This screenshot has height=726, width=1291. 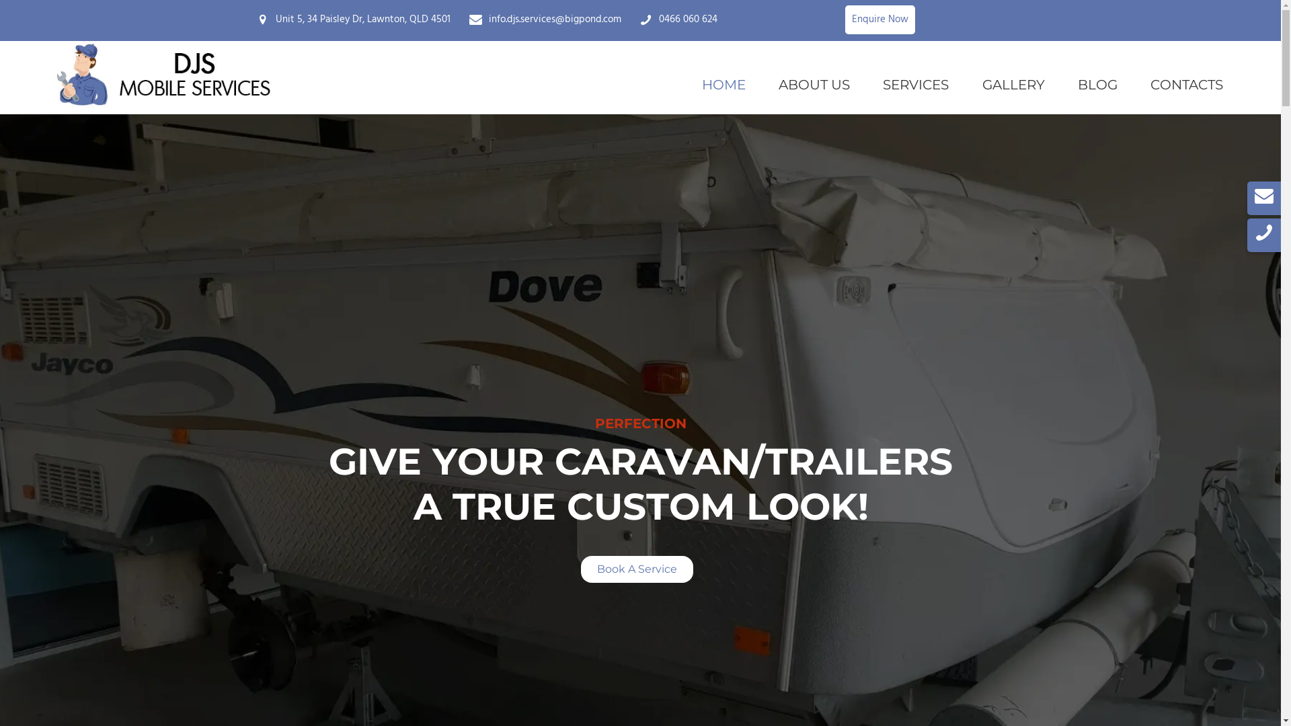 What do you see at coordinates (815, 85) in the screenshot?
I see `ABOUT US` at bounding box center [815, 85].